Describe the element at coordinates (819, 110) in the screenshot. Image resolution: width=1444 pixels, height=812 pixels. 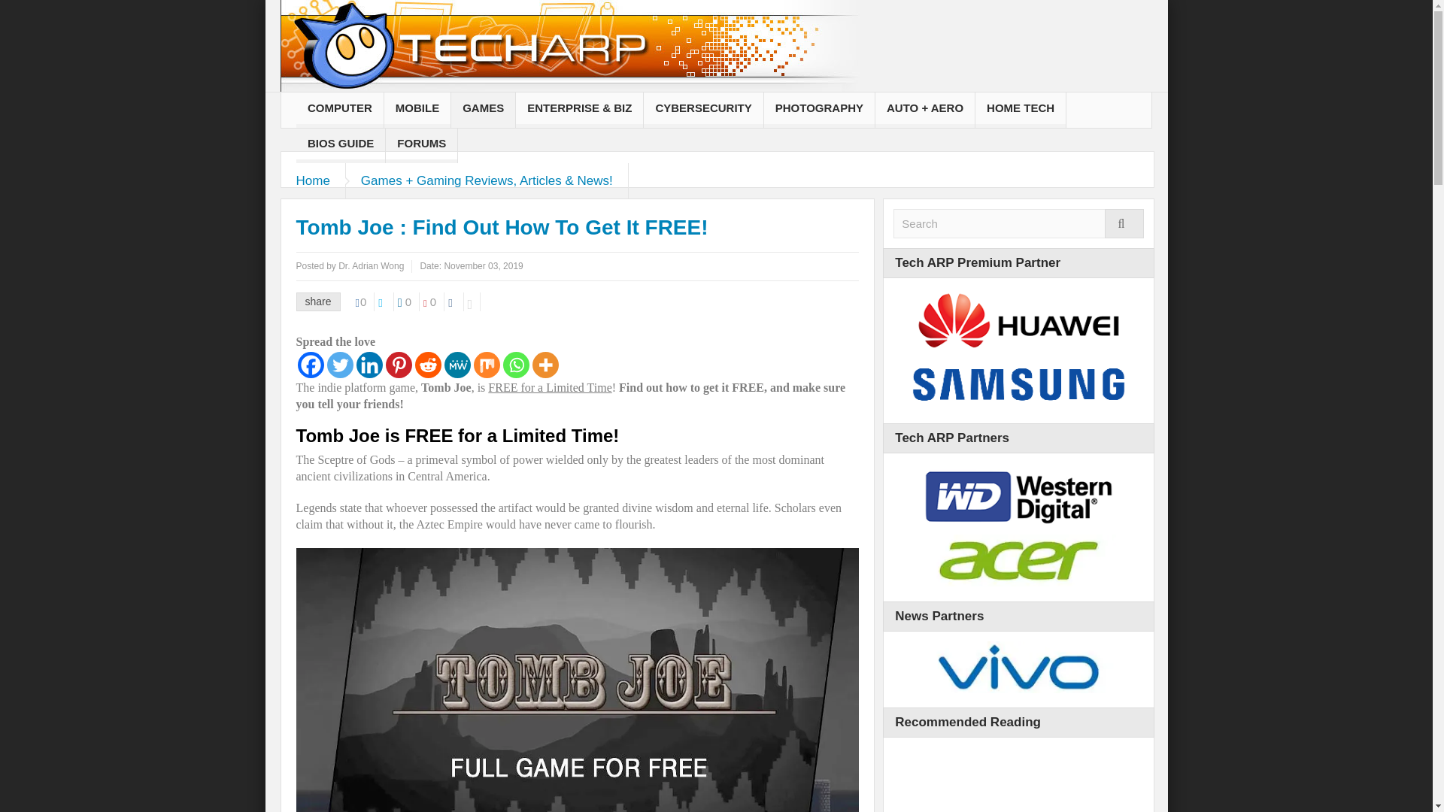
I see `PHOTOGRAPHY` at that location.